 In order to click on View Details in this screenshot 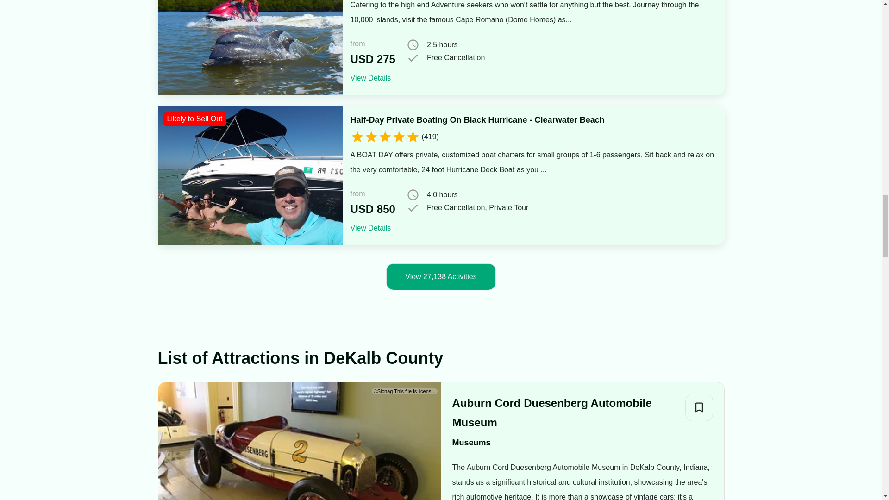, I will do `click(370, 228)`.